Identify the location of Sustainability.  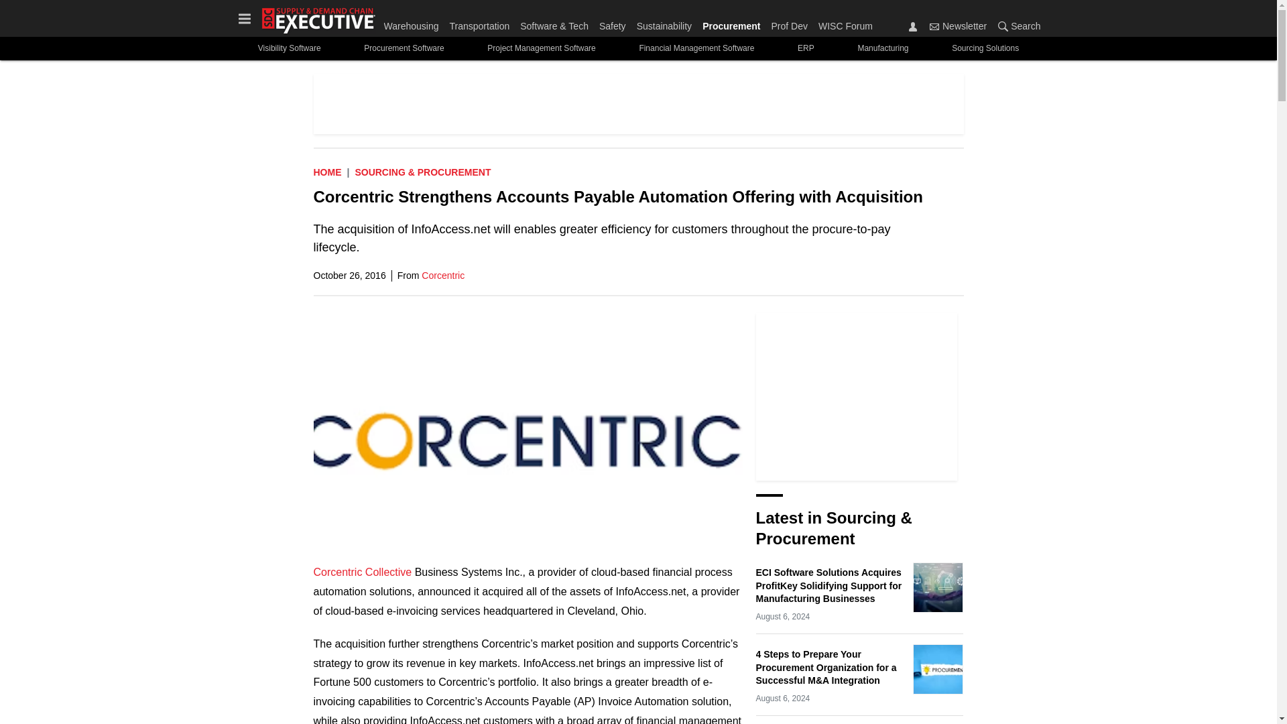
(664, 23).